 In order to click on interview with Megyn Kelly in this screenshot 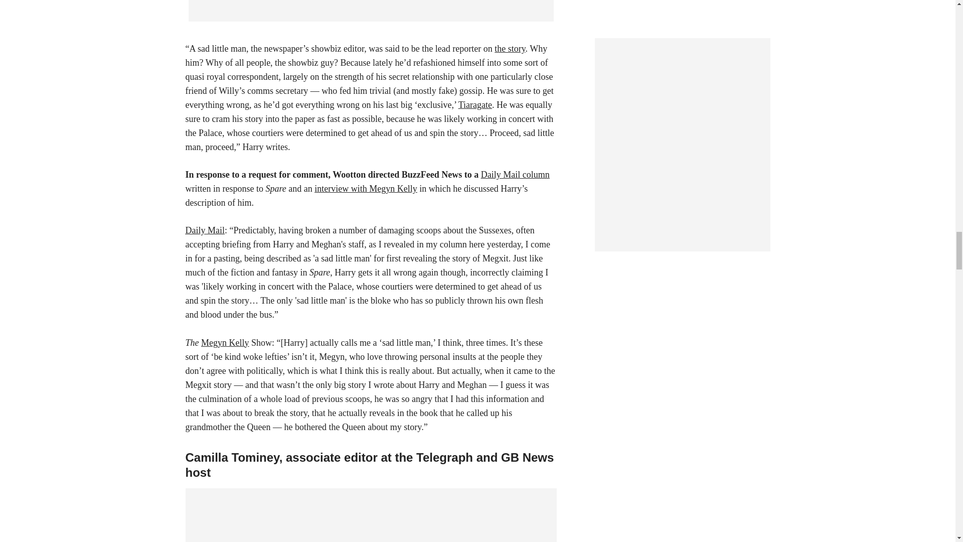, I will do `click(366, 189)`.